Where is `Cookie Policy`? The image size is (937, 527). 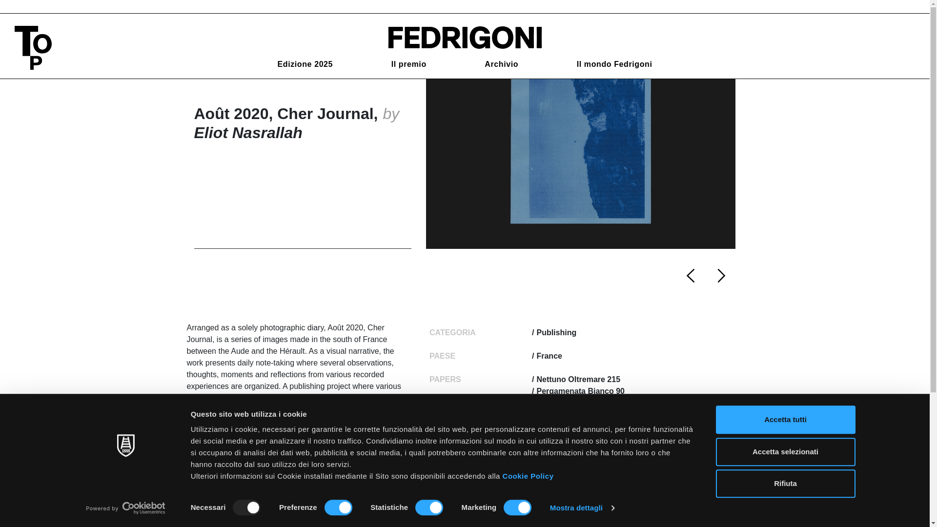
Cookie Policy is located at coordinates (528, 475).